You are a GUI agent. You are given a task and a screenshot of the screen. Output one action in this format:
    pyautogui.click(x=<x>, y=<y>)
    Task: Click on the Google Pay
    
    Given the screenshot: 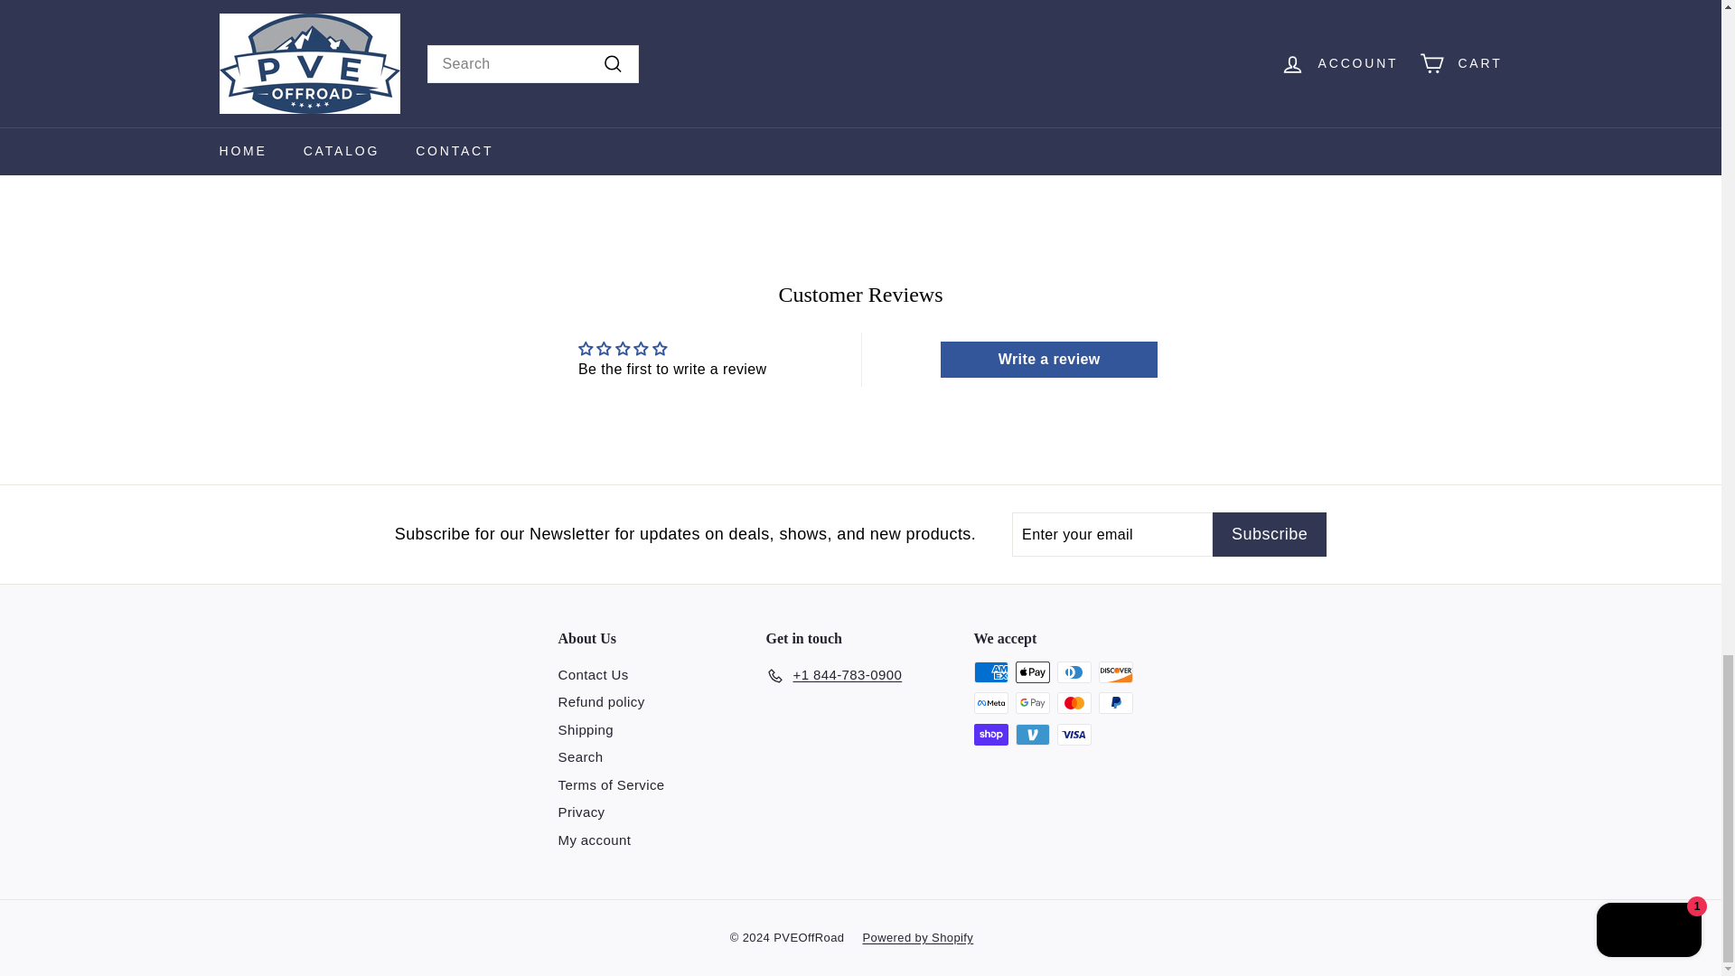 What is the action you would take?
    pyautogui.click(x=1032, y=702)
    